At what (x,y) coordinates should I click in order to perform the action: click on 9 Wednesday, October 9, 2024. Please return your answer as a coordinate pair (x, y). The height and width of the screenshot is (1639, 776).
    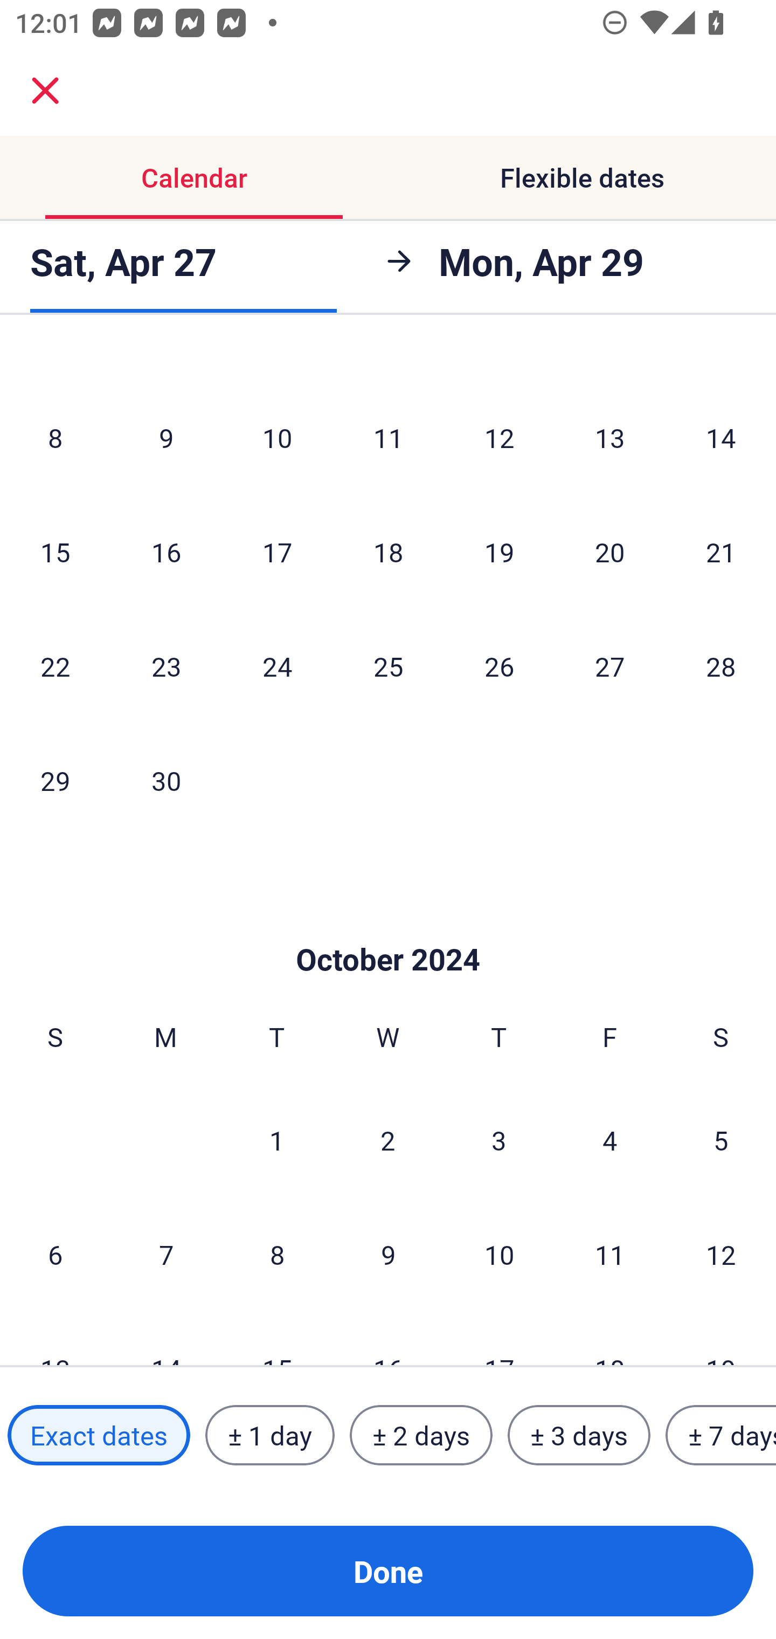
    Looking at the image, I should click on (388, 1254).